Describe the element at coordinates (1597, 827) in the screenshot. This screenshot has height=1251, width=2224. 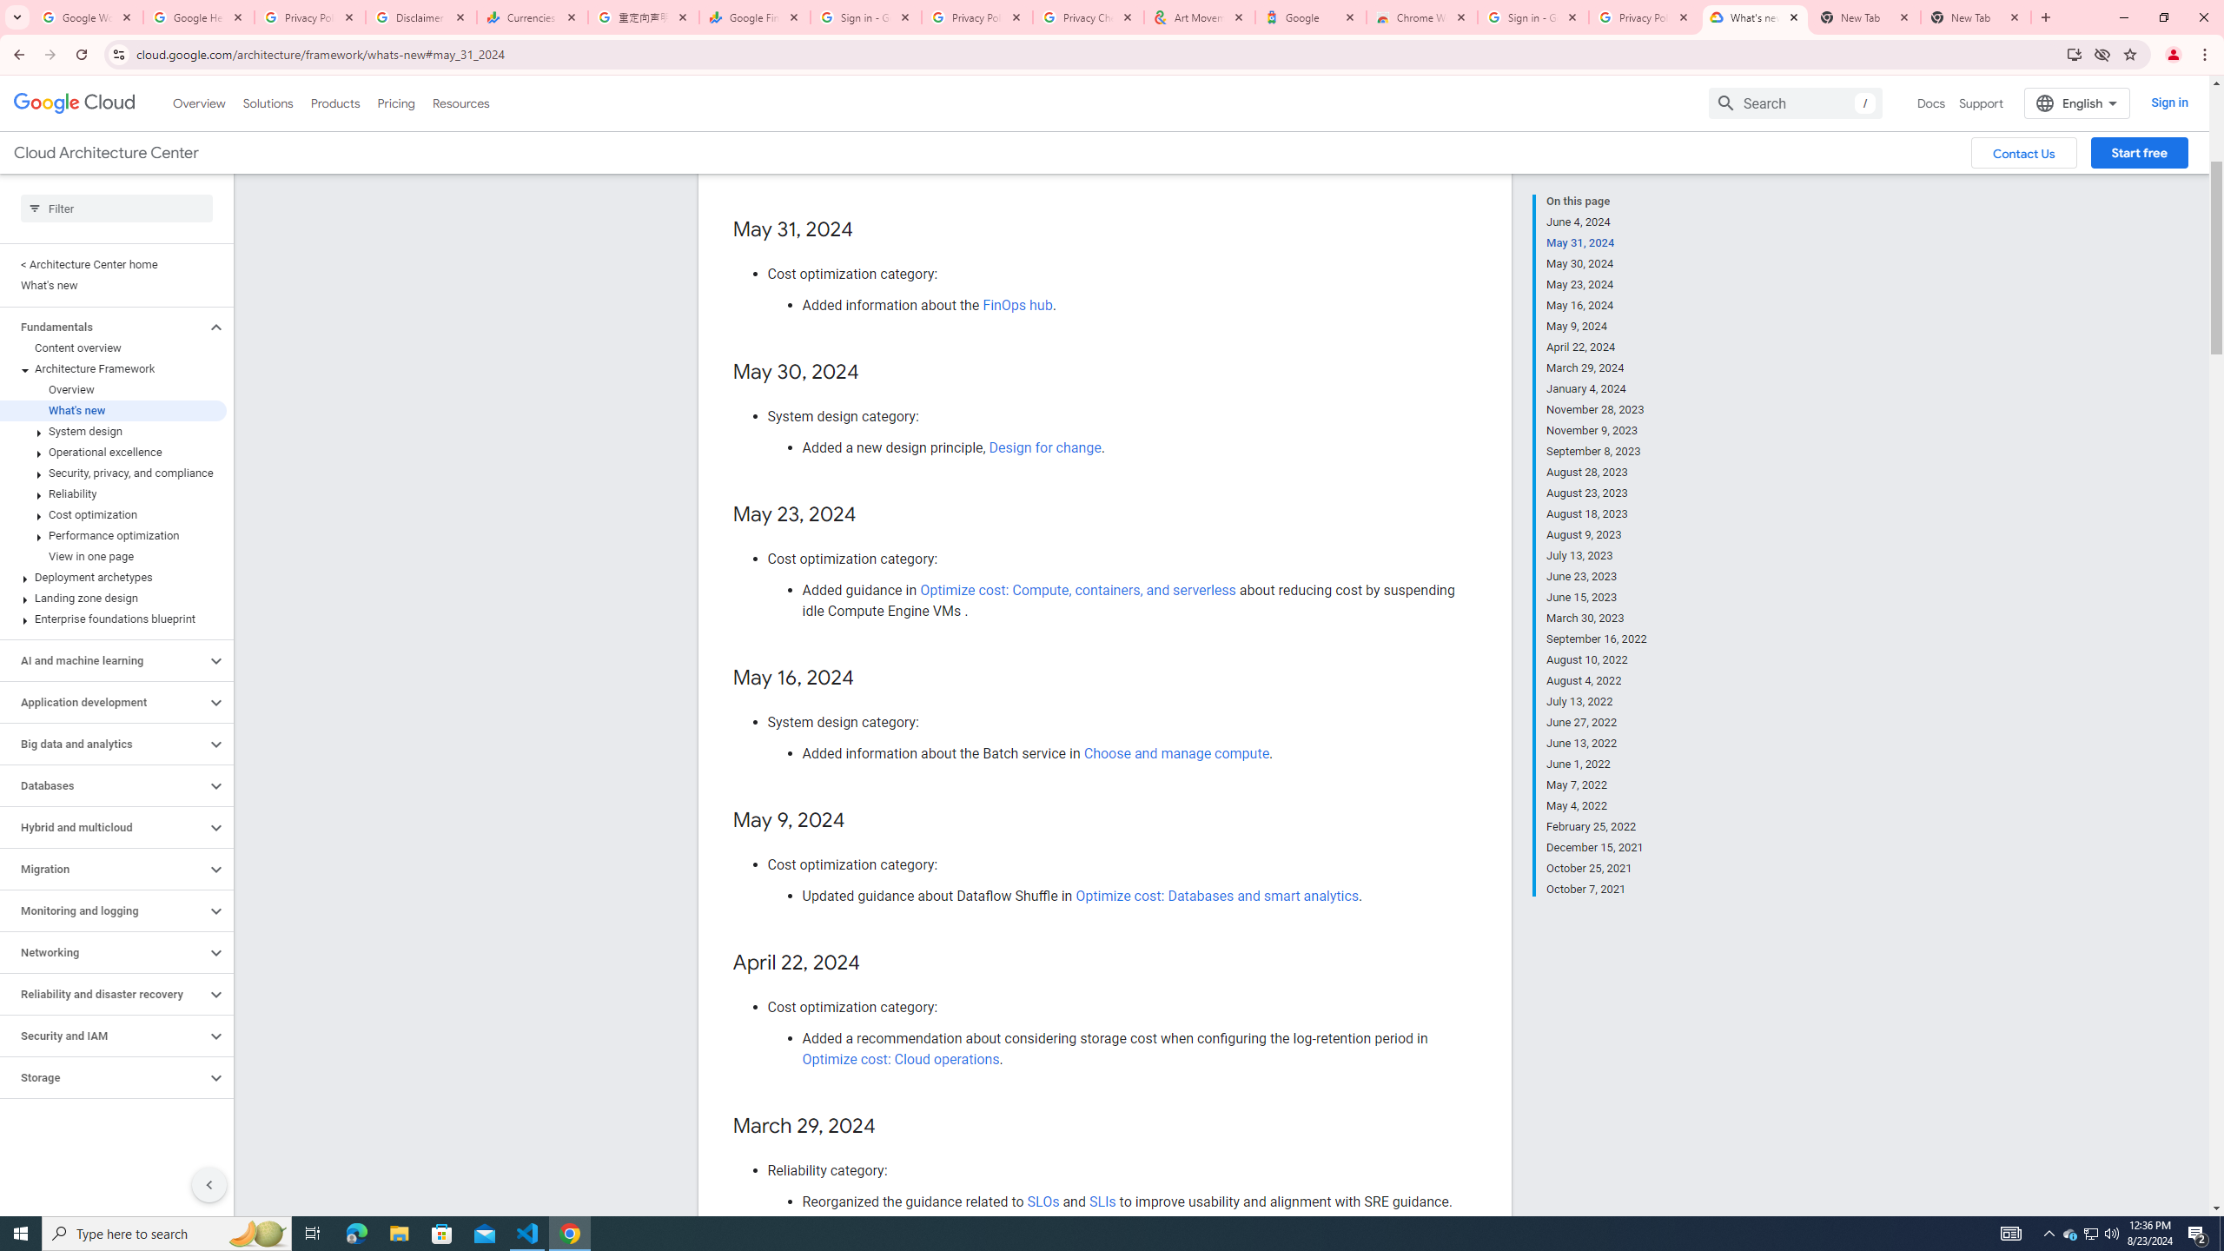
I see `February 25, 2022` at that location.